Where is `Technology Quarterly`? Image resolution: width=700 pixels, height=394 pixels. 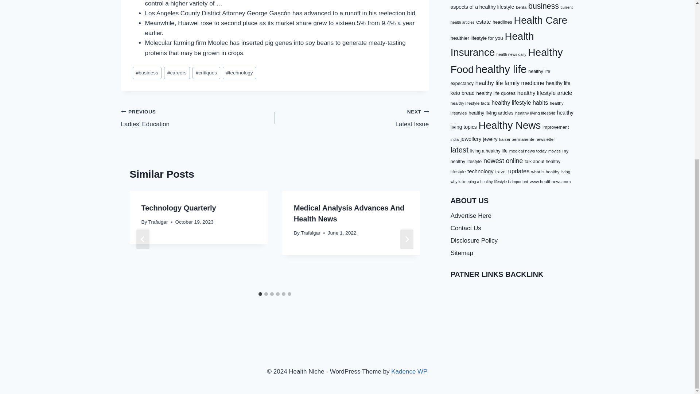 Technology Quarterly is located at coordinates (239, 73).